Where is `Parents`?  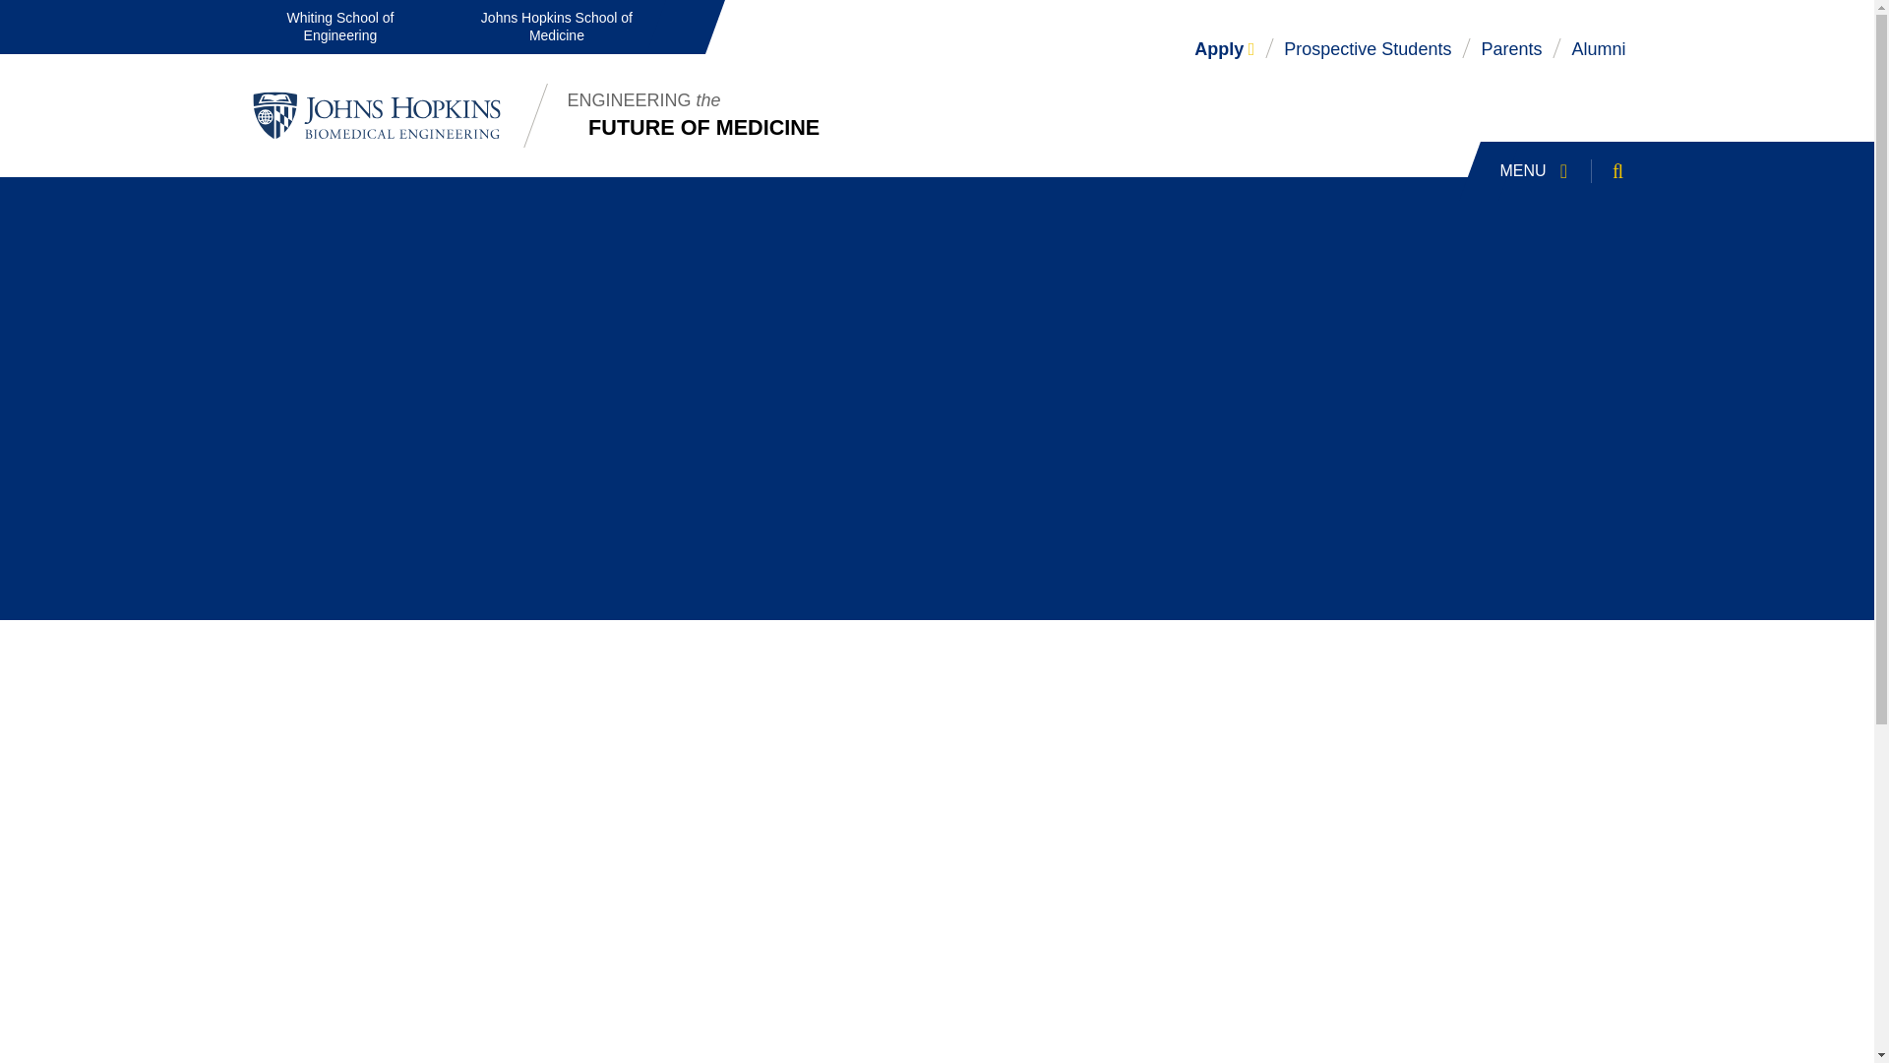 Parents is located at coordinates (1511, 49).